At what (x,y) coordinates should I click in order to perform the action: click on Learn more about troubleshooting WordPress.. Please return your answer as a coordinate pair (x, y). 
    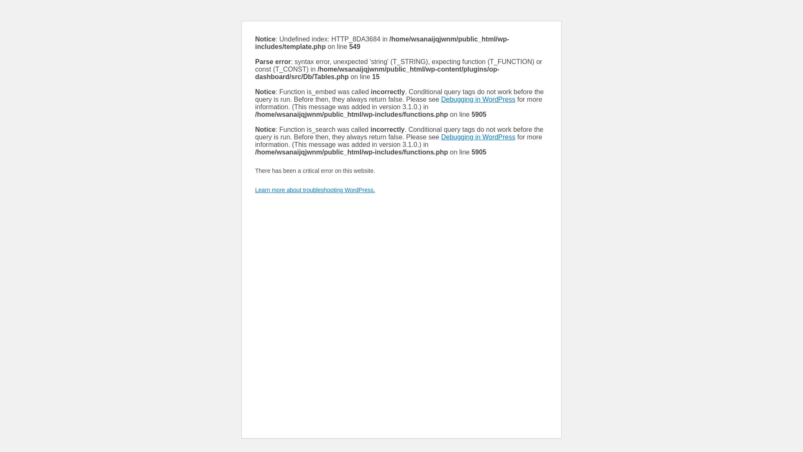
    Looking at the image, I should click on (315, 190).